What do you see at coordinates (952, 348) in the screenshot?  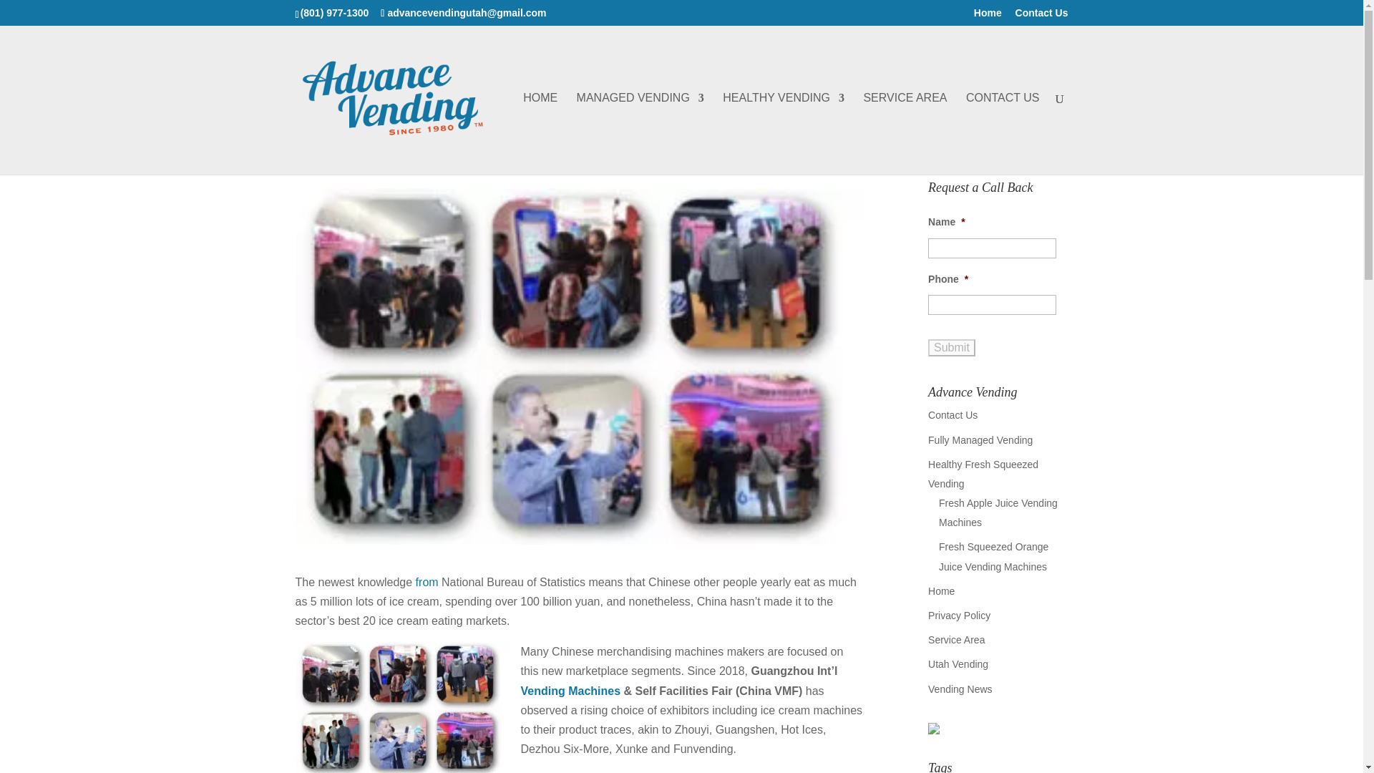 I see `Submit` at bounding box center [952, 348].